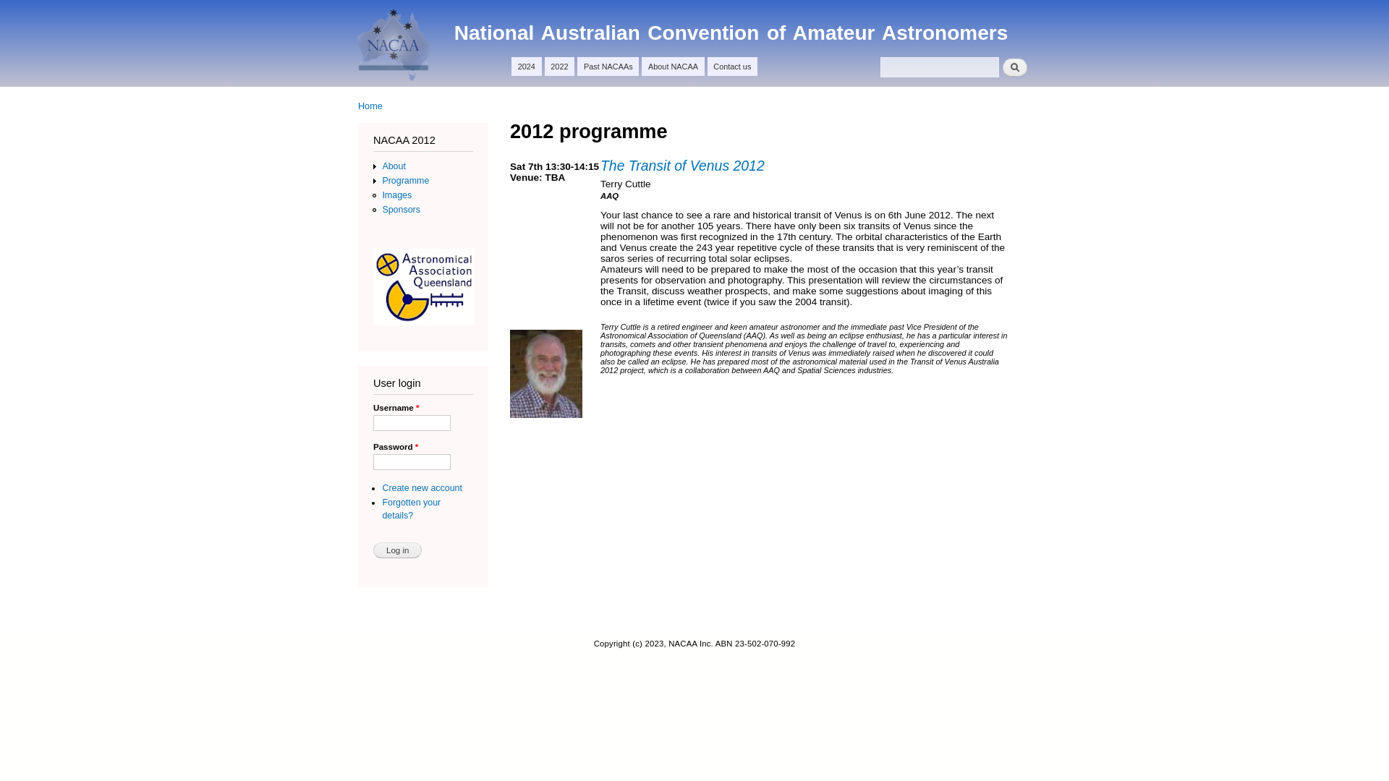  Describe the element at coordinates (527, 67) in the screenshot. I see `2024` at that location.